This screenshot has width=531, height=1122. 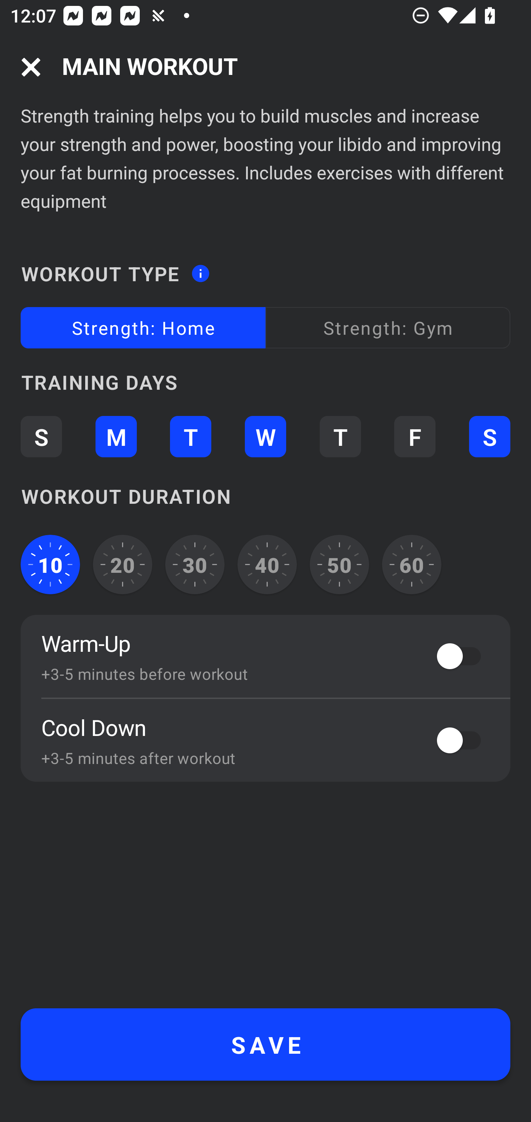 I want to click on Strength: Gym, so click(x=388, y=327).